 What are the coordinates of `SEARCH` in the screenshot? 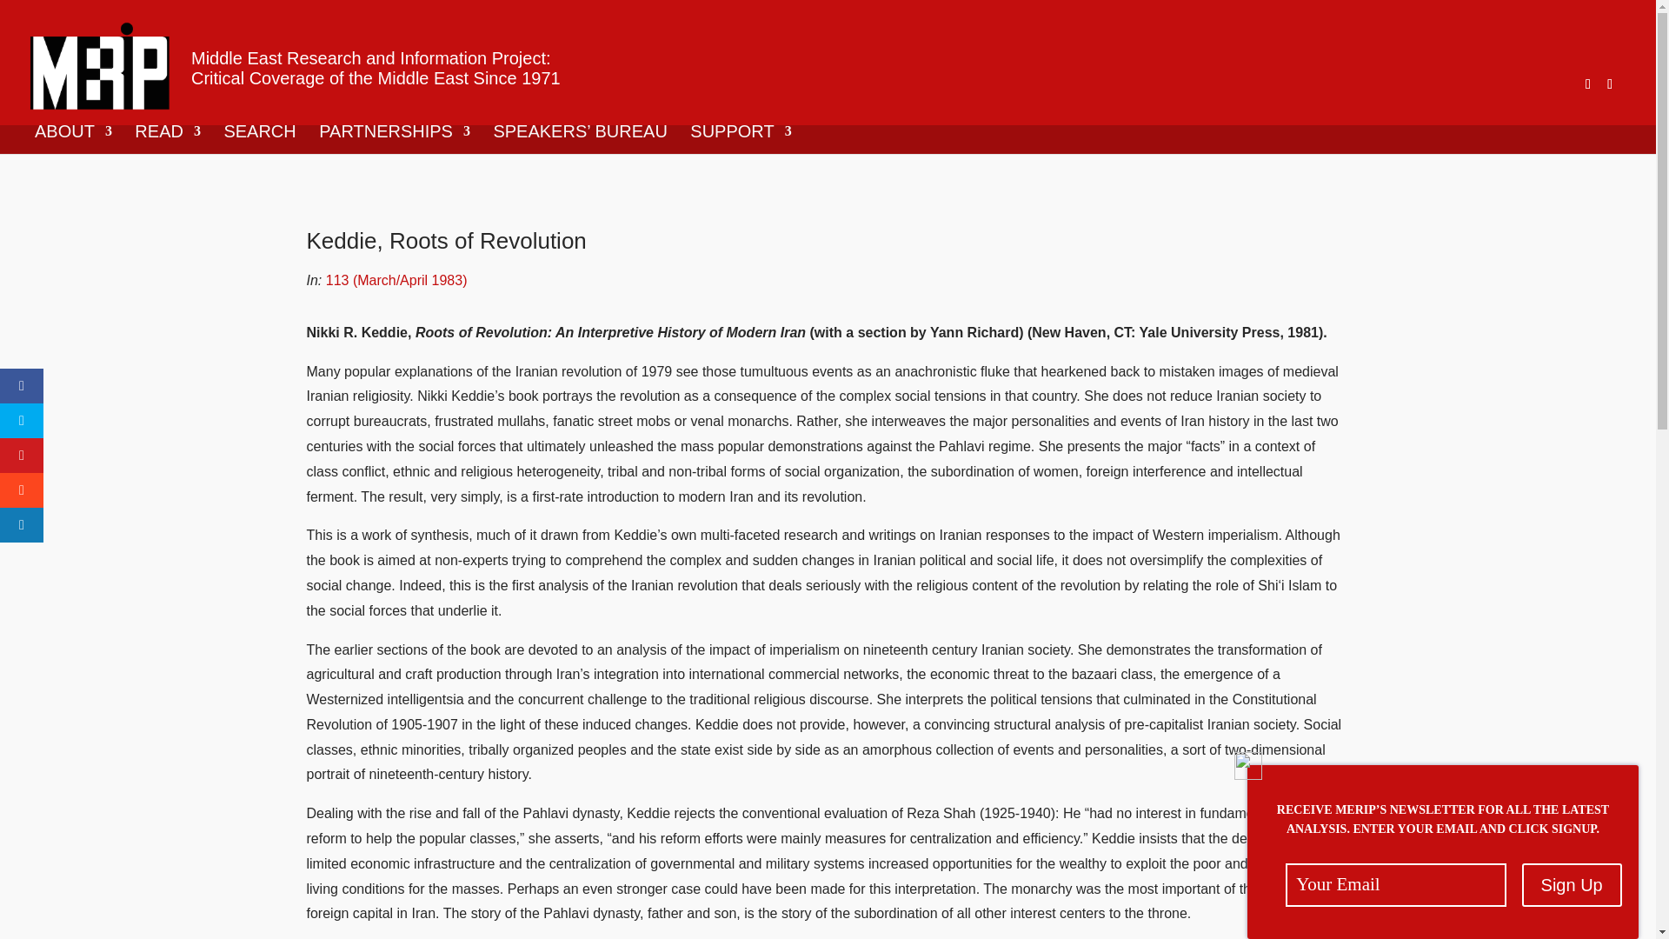 It's located at (259, 139).